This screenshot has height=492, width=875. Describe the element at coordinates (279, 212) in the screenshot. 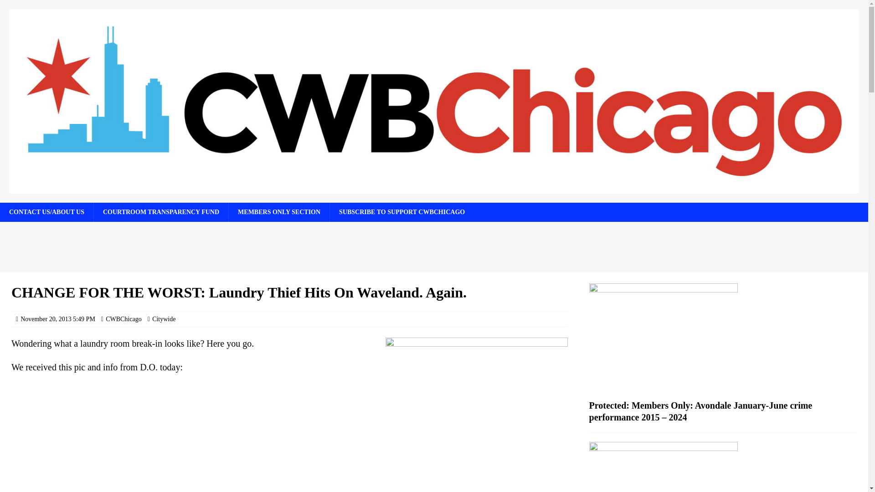

I see `MEMBERS ONLY SECTION` at that location.